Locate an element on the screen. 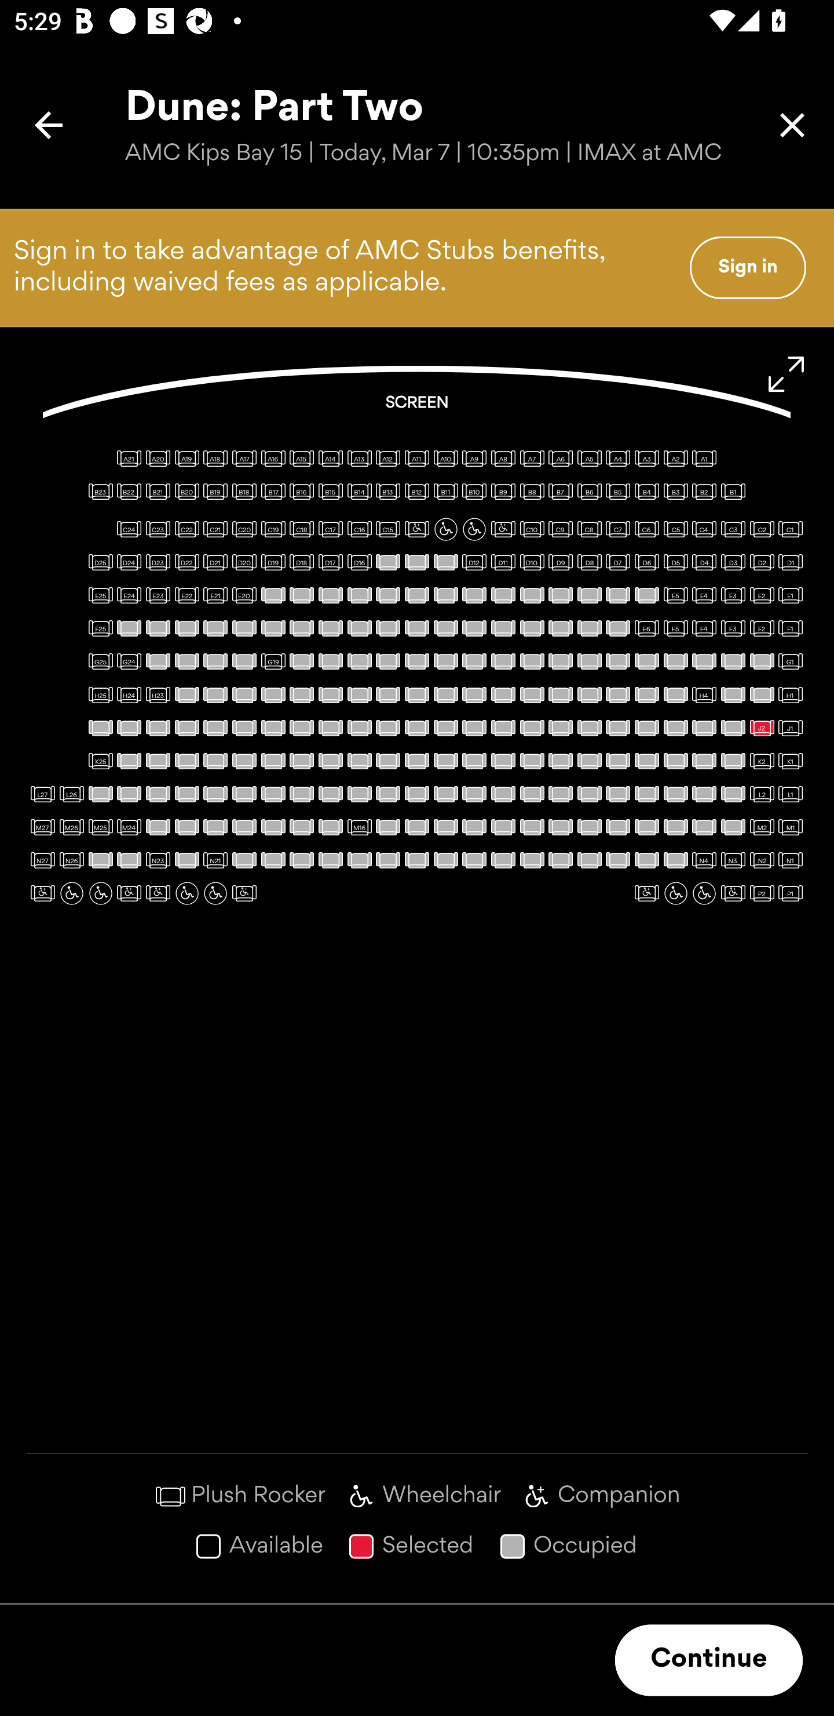 The image size is (834, 1716). A5, Regular seat, available is located at coordinates (590, 459).